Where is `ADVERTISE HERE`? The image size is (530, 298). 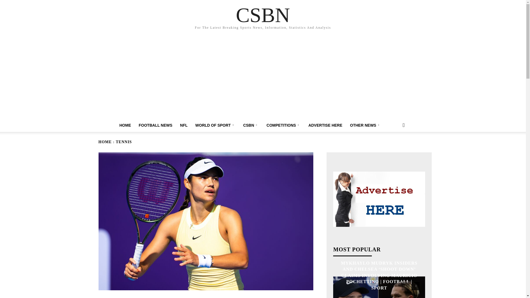
ADVERTISE HERE is located at coordinates (325, 125).